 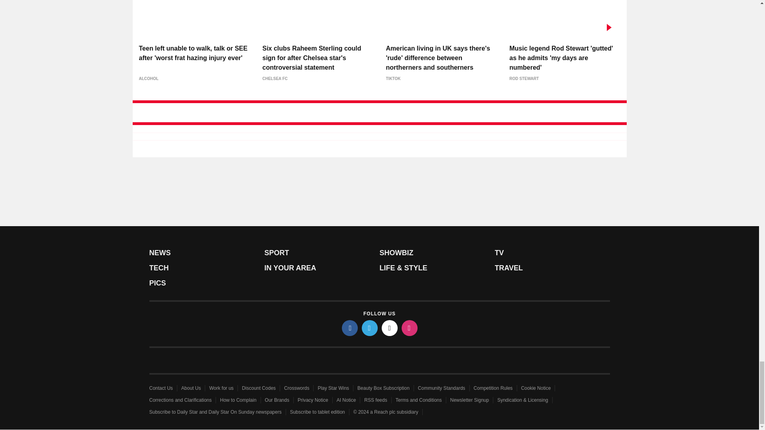 What do you see at coordinates (410, 328) in the screenshot?
I see `instagram` at bounding box center [410, 328].